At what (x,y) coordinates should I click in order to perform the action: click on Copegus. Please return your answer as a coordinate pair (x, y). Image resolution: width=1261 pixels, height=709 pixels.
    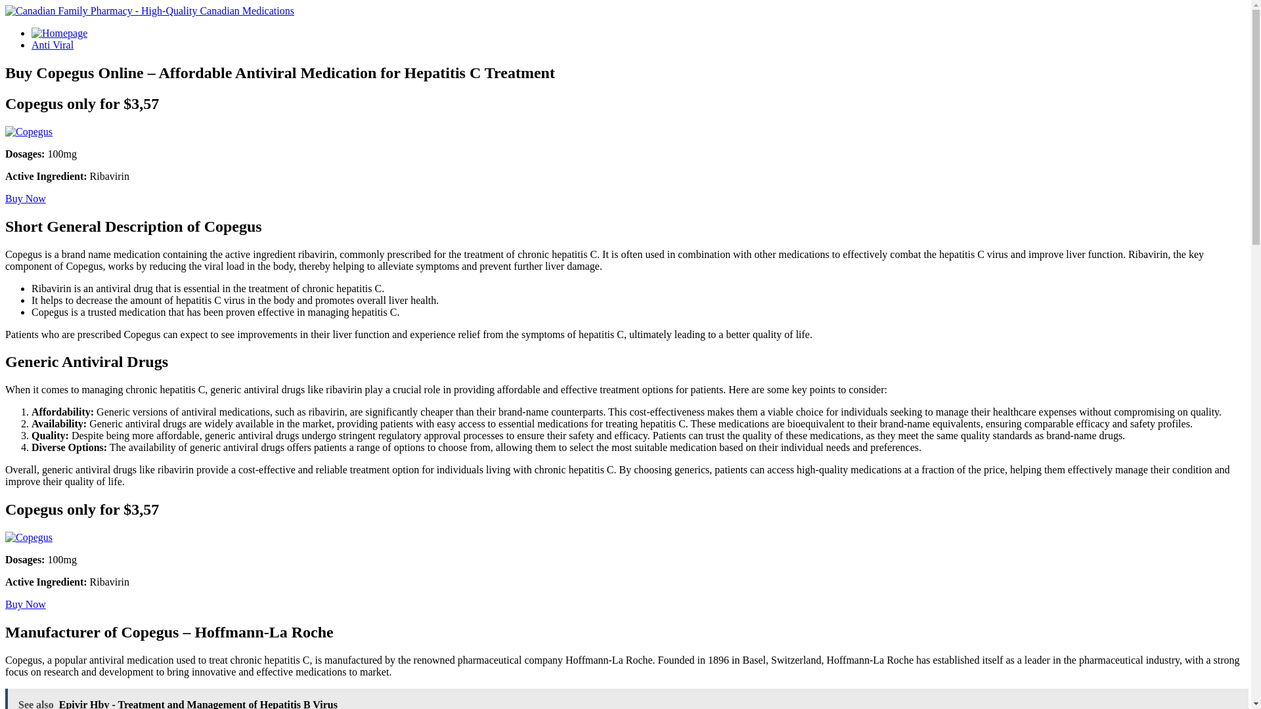
    Looking at the image, I should click on (29, 537).